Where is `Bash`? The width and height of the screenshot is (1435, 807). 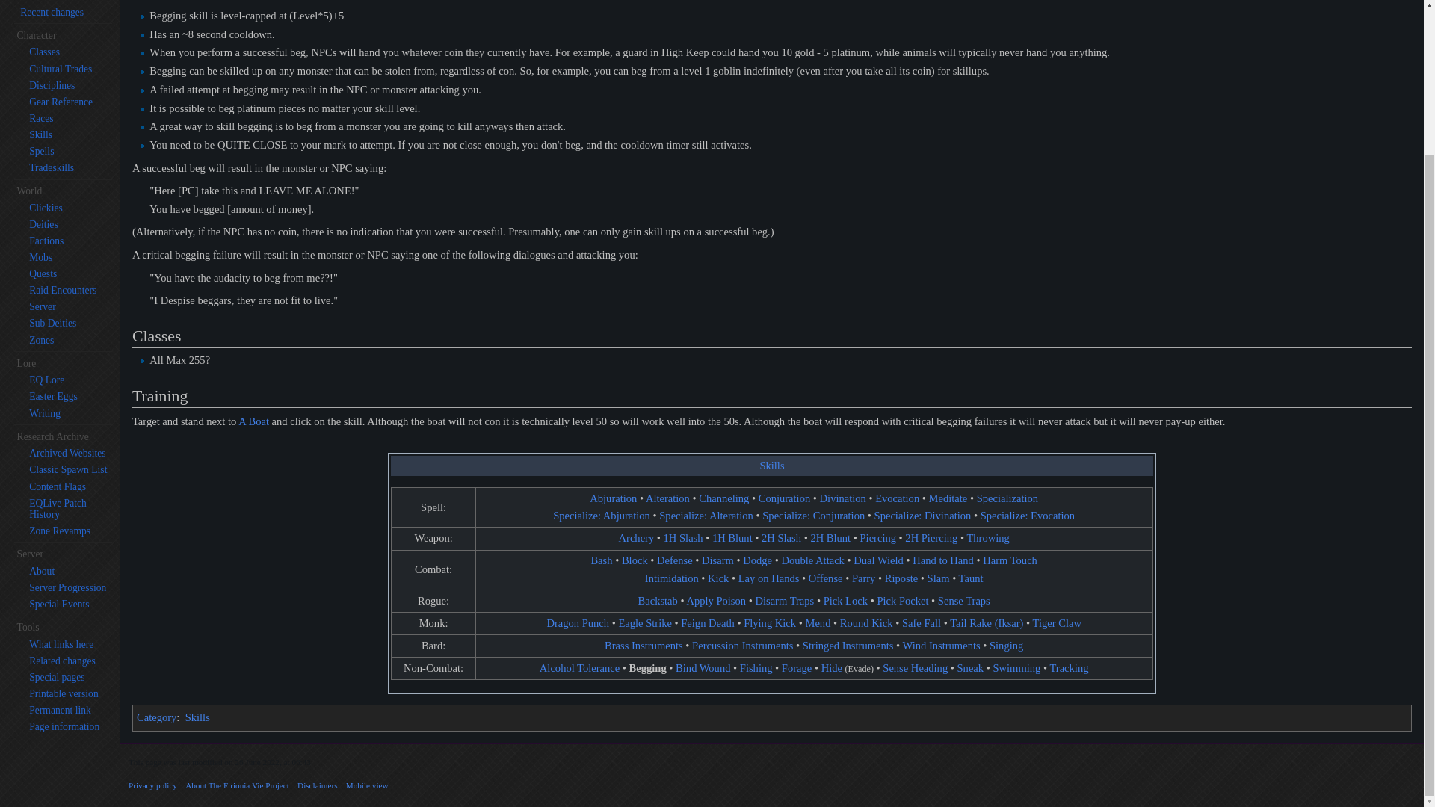 Bash is located at coordinates (601, 560).